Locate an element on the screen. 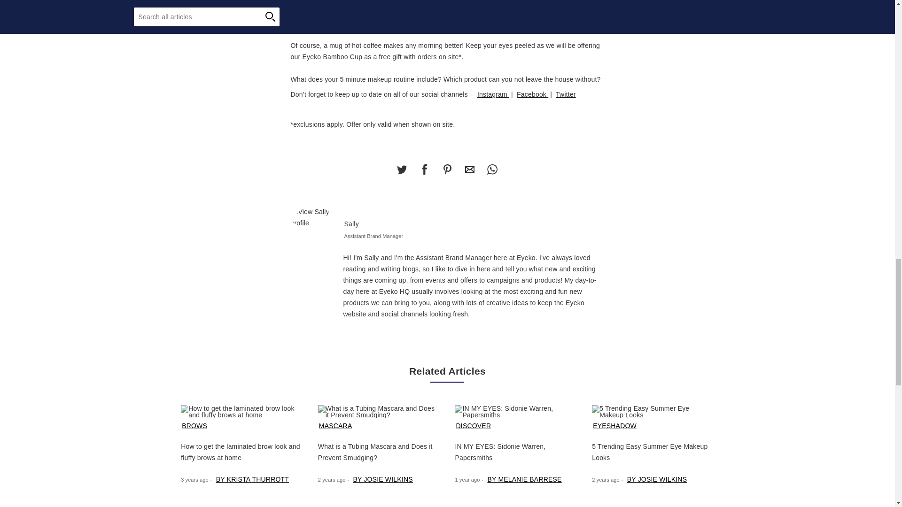  Share this on Pinterest is located at coordinates (447, 169).